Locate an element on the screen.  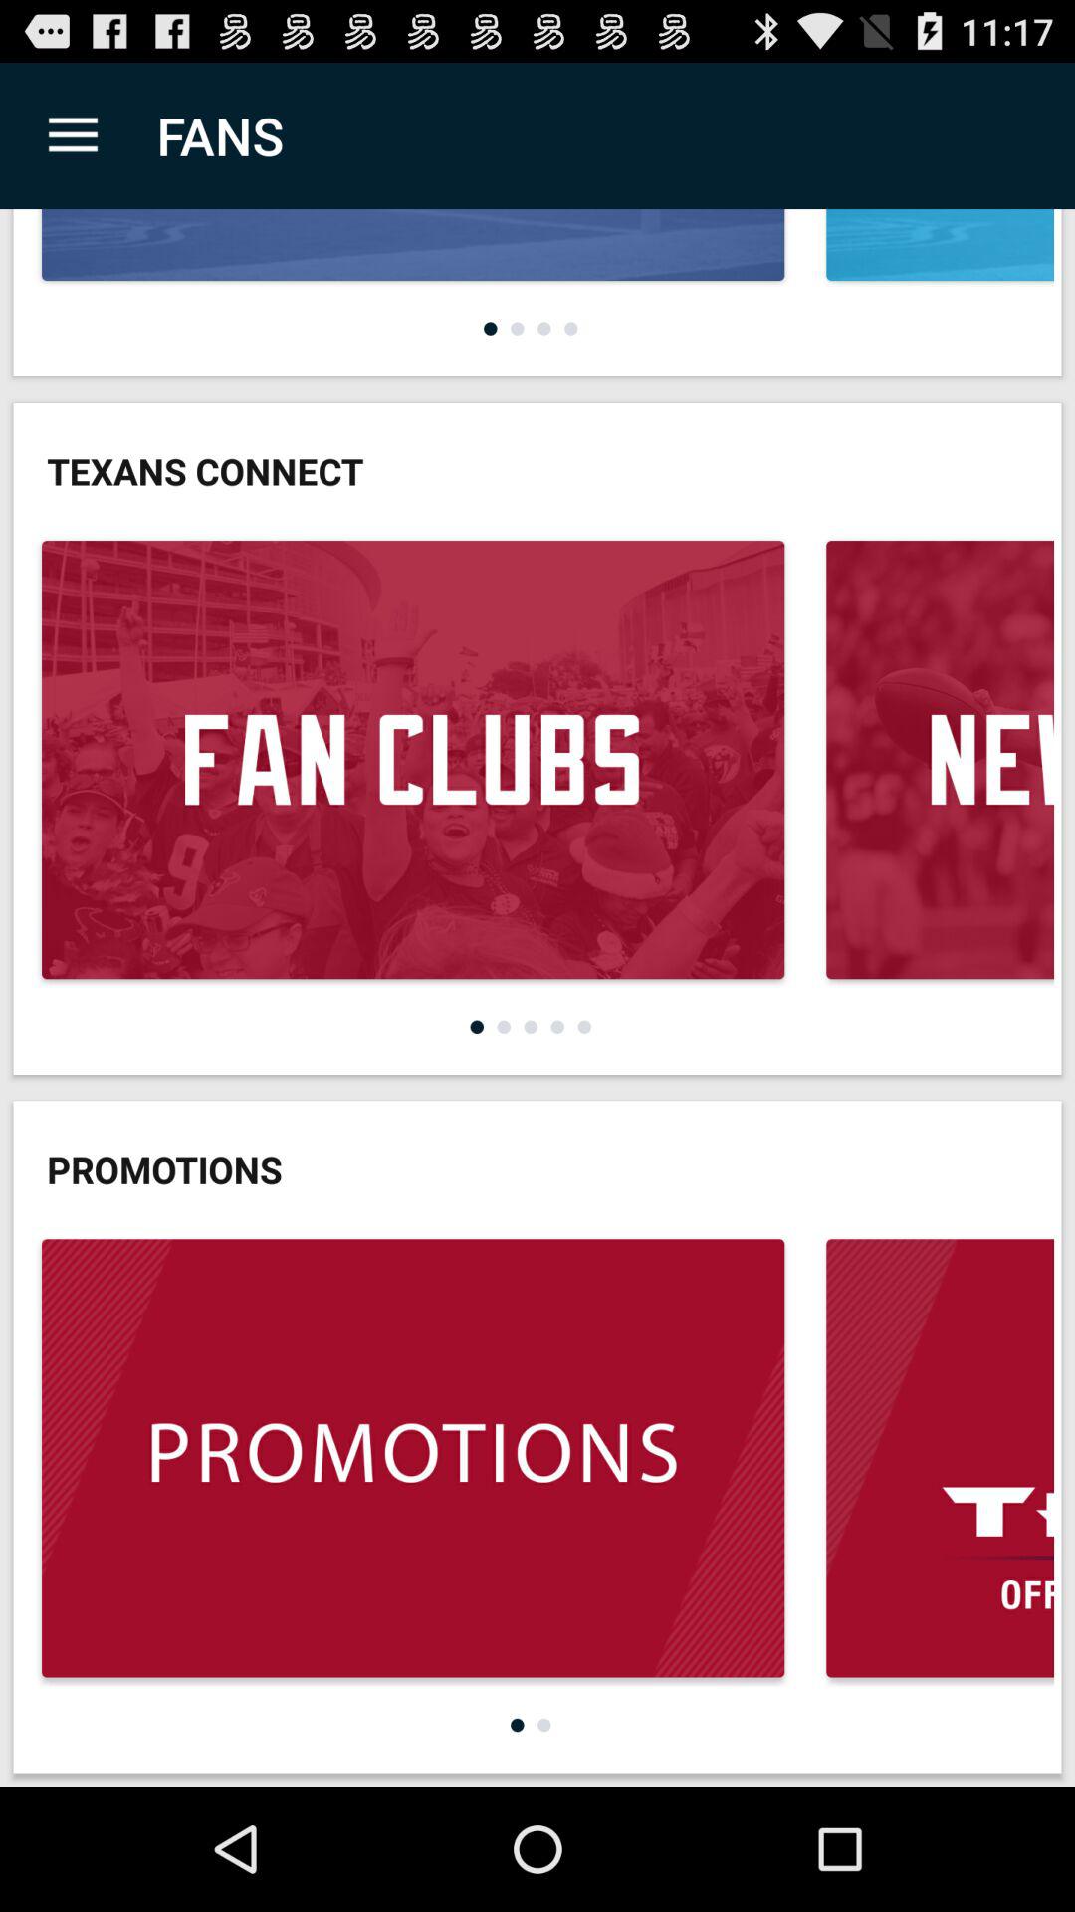
choose app to the left of the fans is located at coordinates (73, 135).